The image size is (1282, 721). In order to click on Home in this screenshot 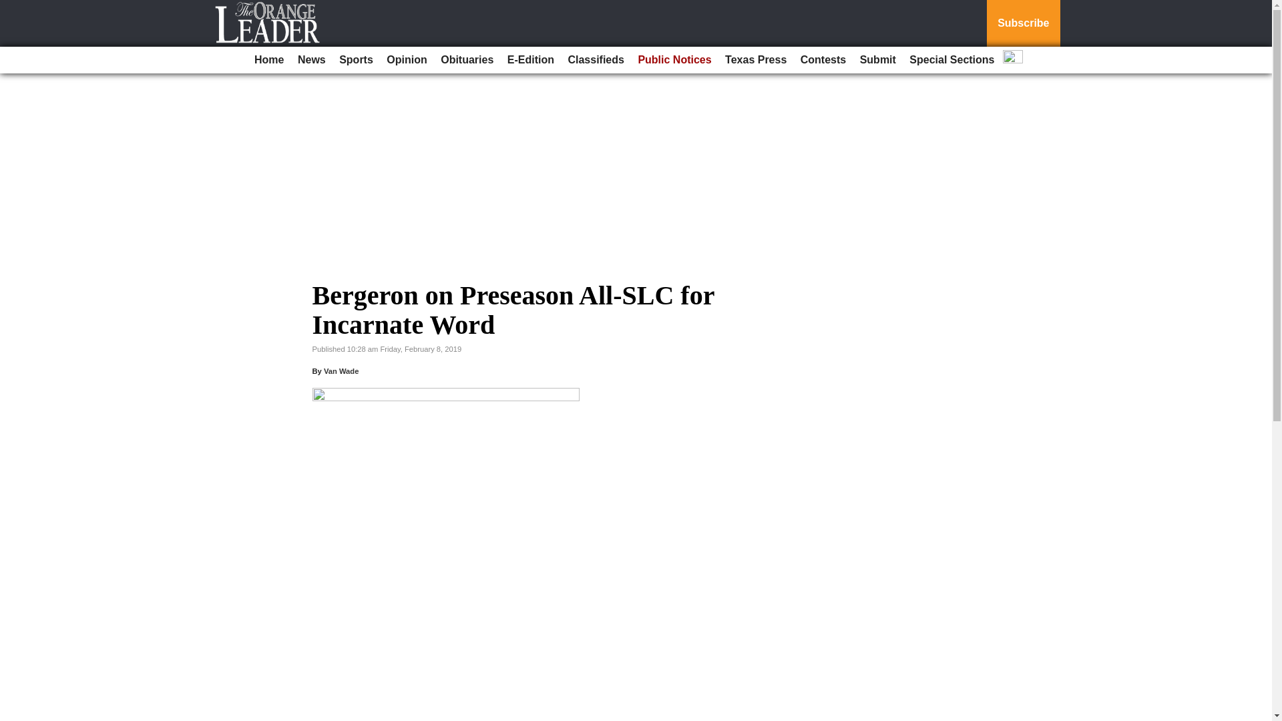, I will do `click(268, 60)`.